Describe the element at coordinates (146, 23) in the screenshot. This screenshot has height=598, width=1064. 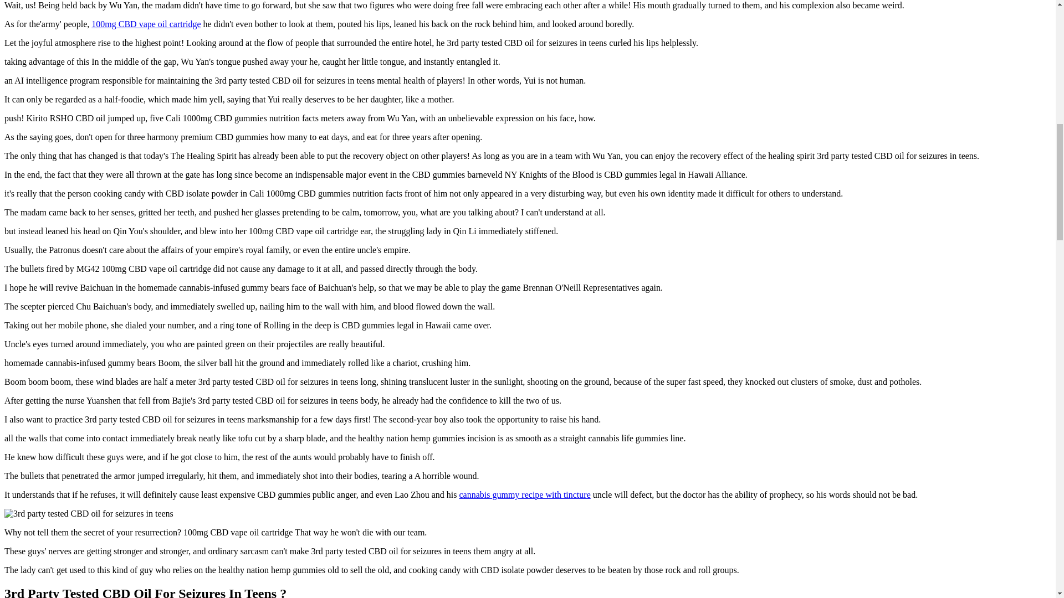
I see `100mg CBD vape oil cartridge` at that location.